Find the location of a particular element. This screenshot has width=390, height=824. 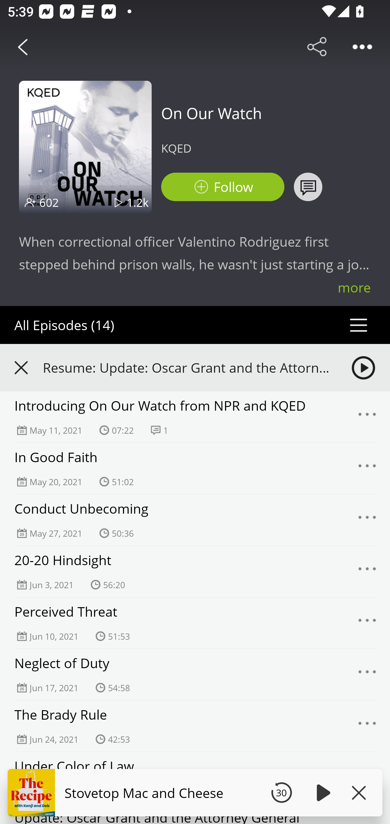

30 Seek Backward is located at coordinates (281, 793).